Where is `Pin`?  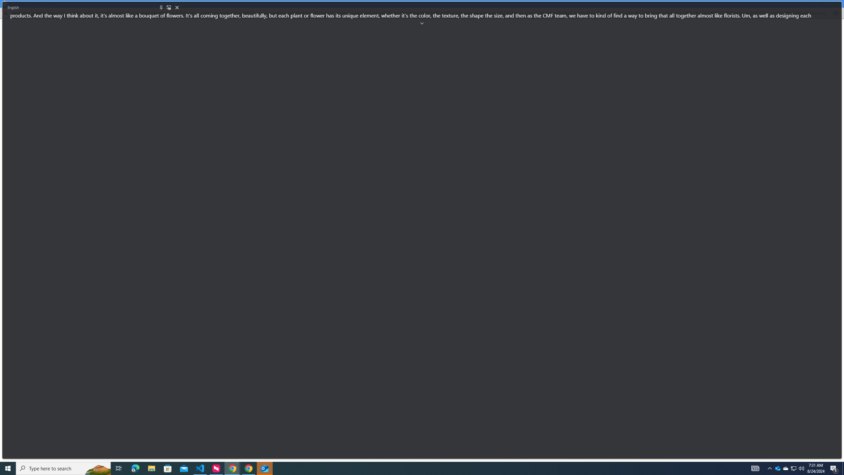 Pin is located at coordinates (161, 7).